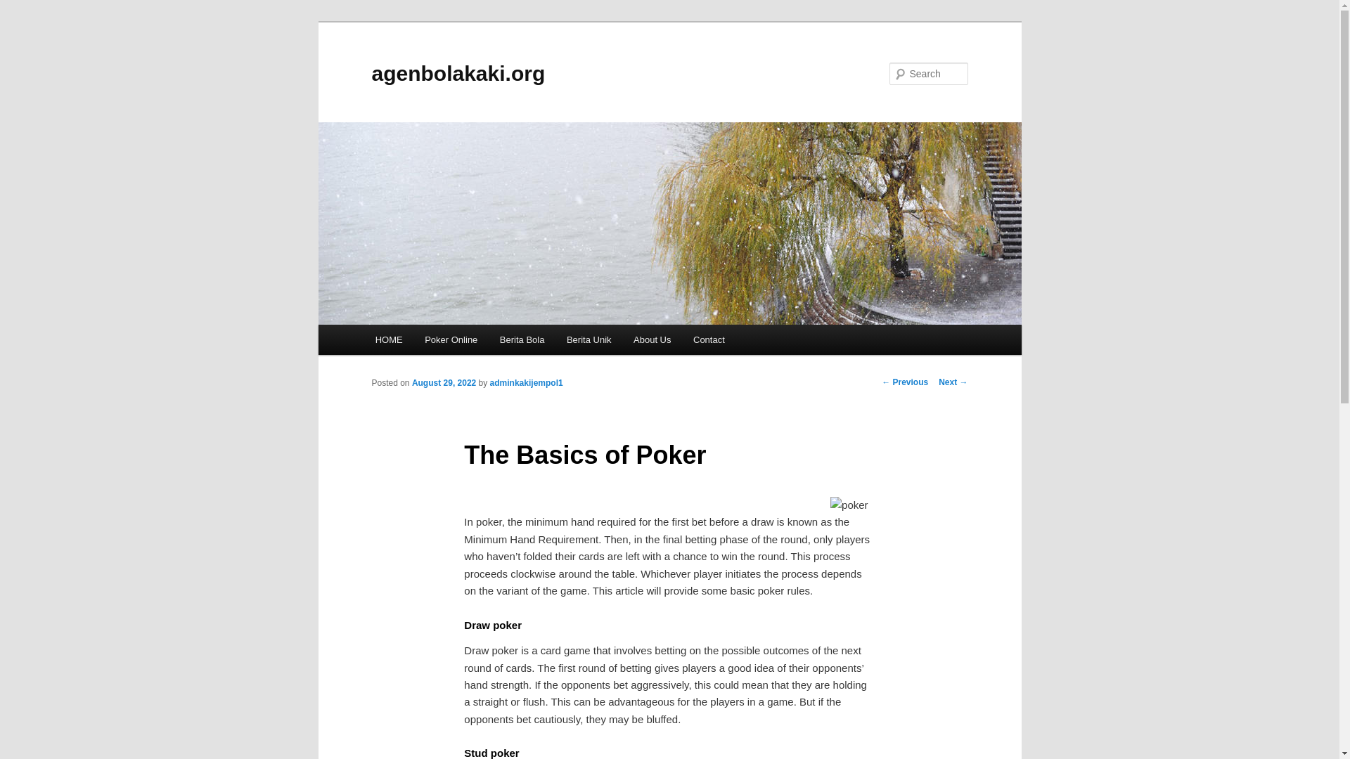 The height and width of the screenshot is (759, 1350). I want to click on adminkakijempol1, so click(526, 382).